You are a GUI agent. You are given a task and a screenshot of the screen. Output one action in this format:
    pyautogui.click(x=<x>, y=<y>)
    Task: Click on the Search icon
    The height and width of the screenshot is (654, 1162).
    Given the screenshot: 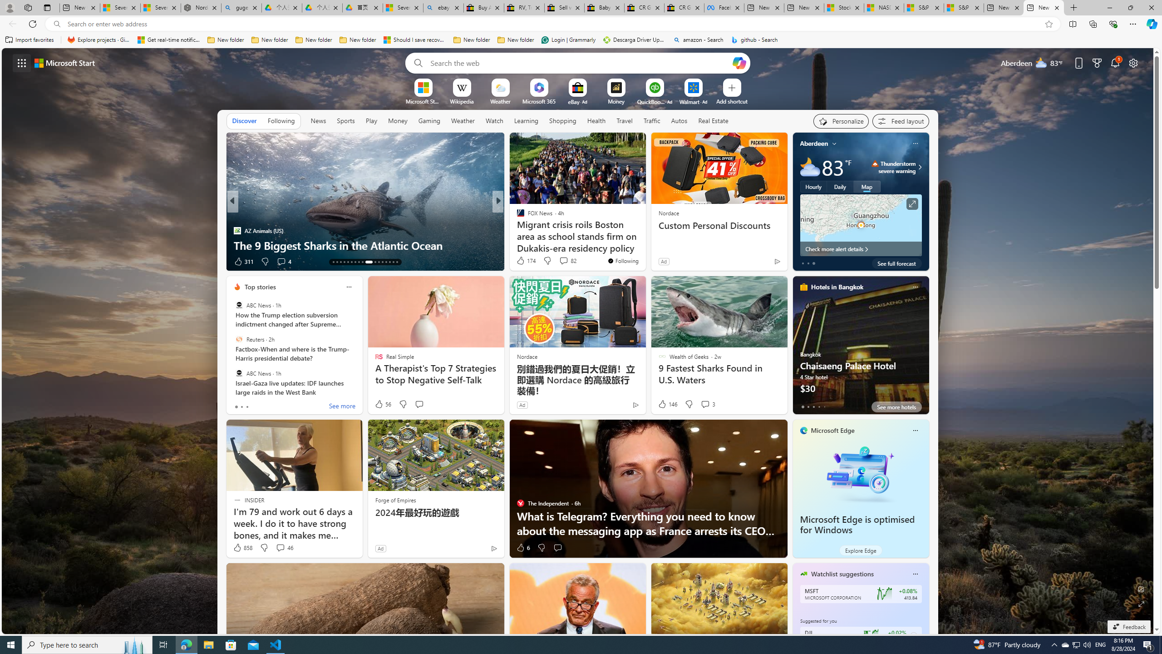 What is the action you would take?
    pyautogui.click(x=56, y=24)
    